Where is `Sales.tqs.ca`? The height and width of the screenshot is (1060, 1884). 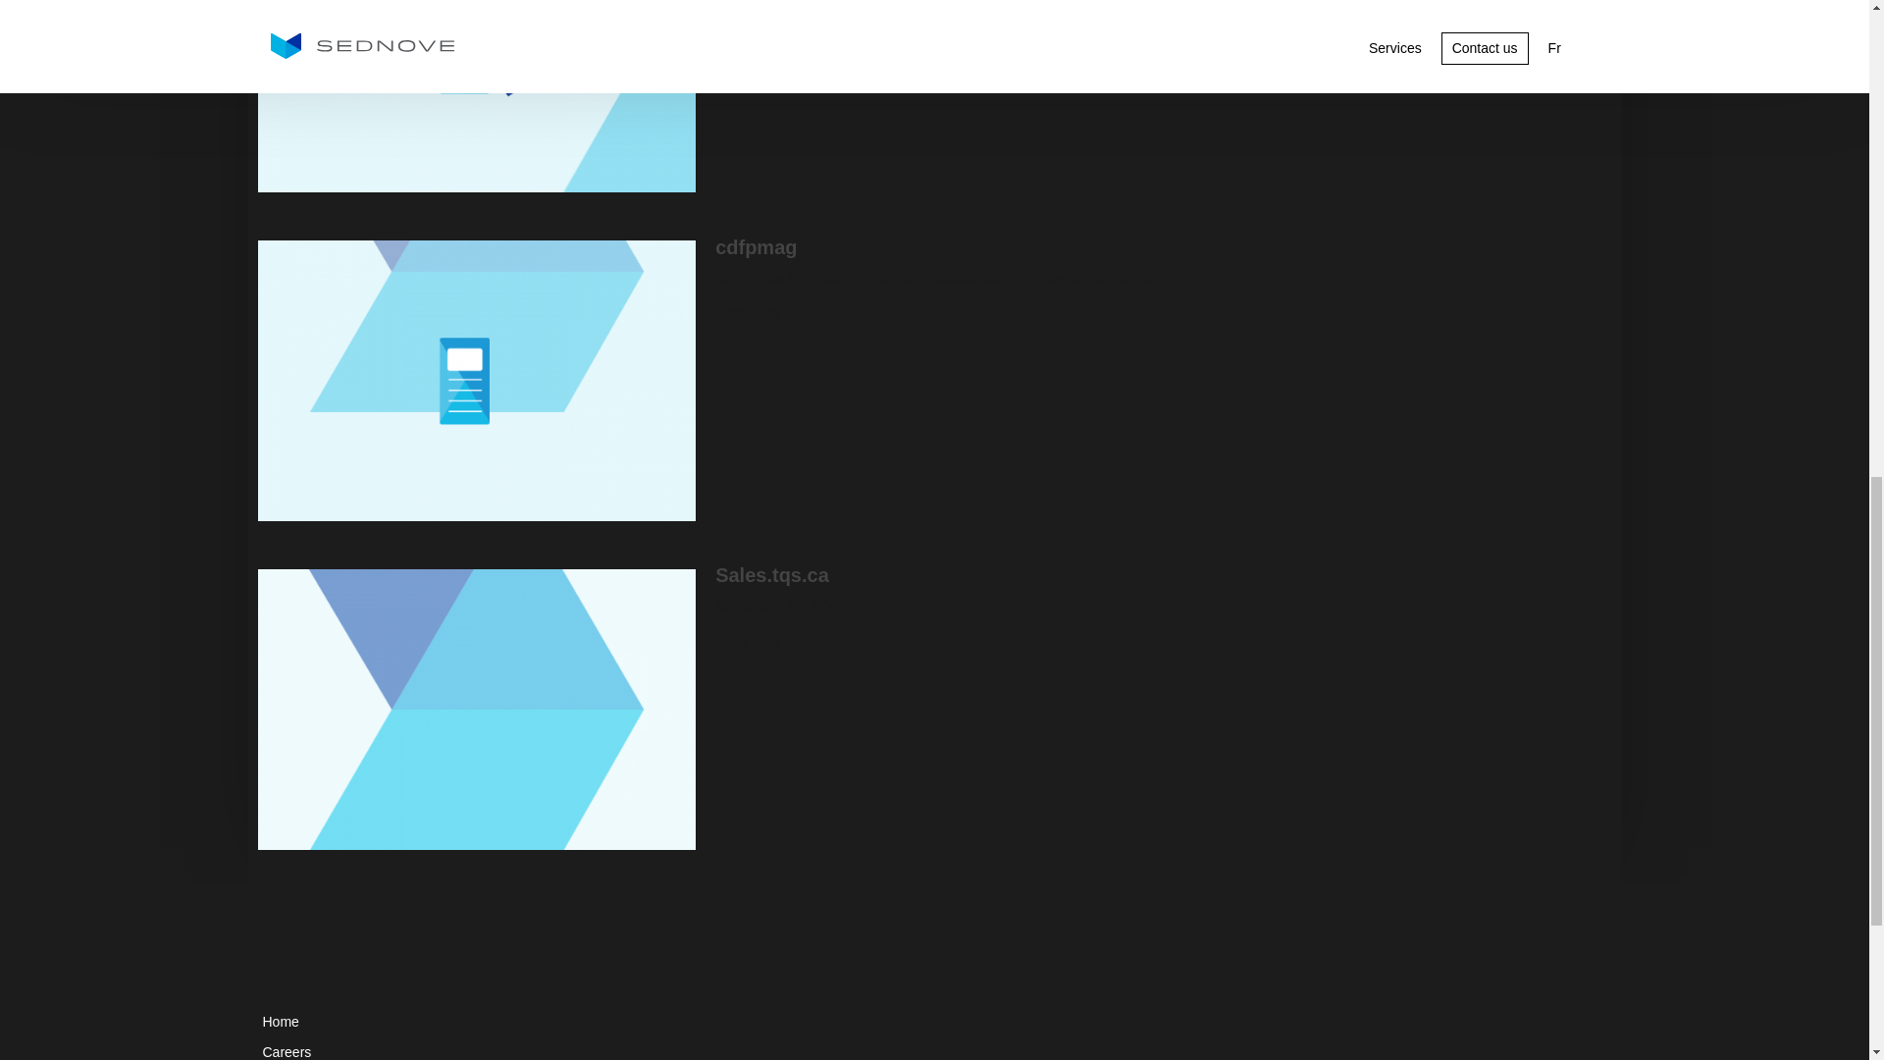 Sales.tqs.ca is located at coordinates (771, 575).